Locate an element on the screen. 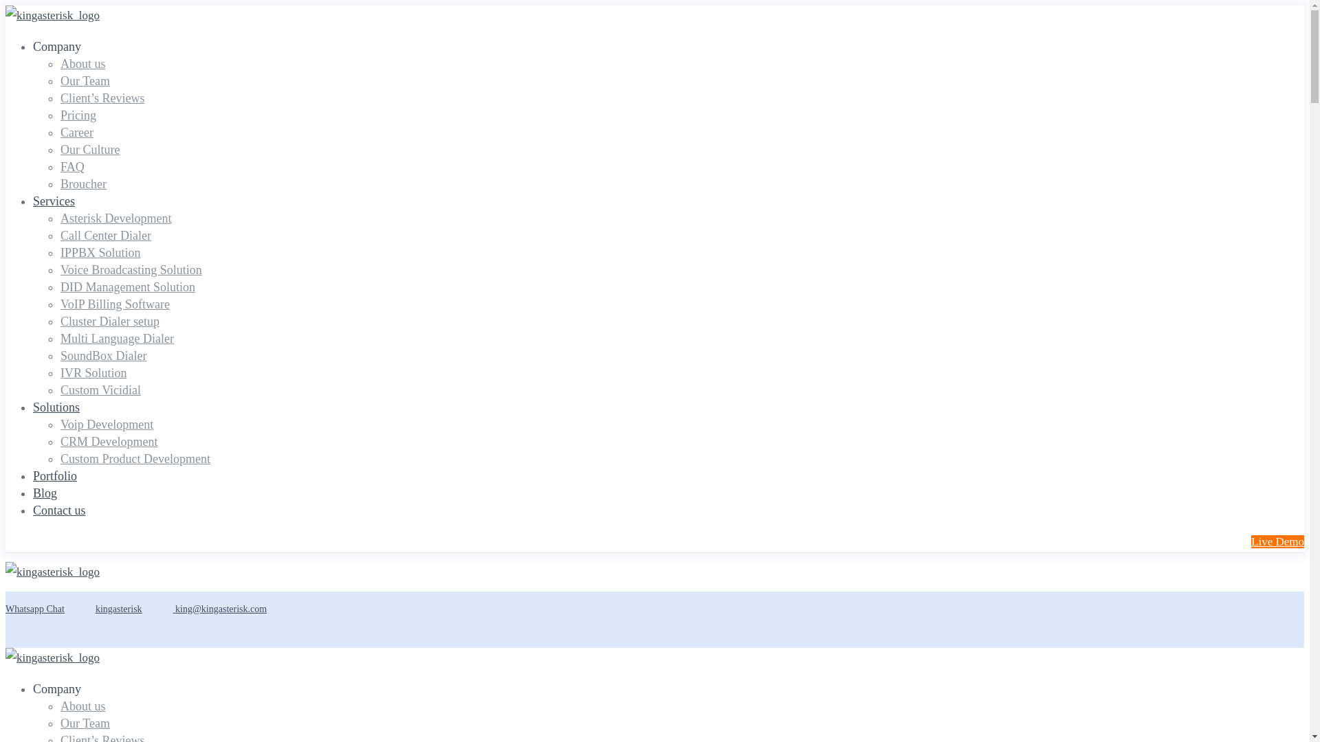 This screenshot has height=742, width=1320. IPPBX Solution is located at coordinates (100, 253).